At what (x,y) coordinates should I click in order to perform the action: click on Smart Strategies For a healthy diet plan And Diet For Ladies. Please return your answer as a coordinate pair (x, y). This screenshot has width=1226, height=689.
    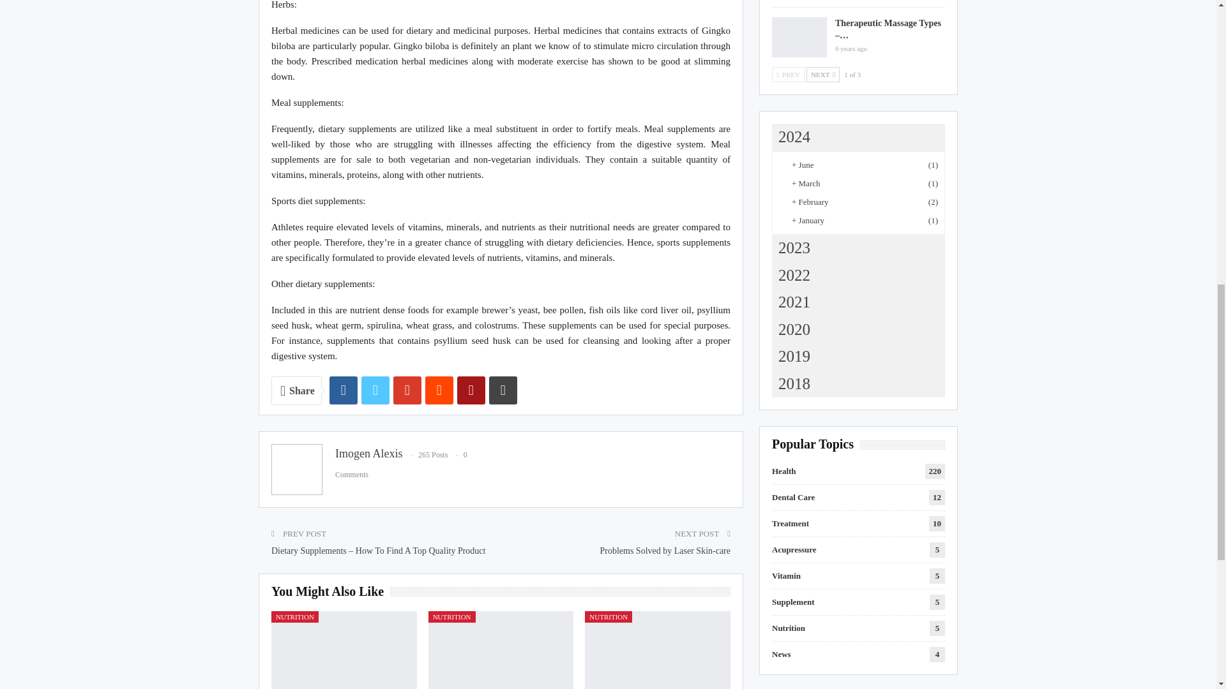
    Looking at the image, I should click on (501, 649).